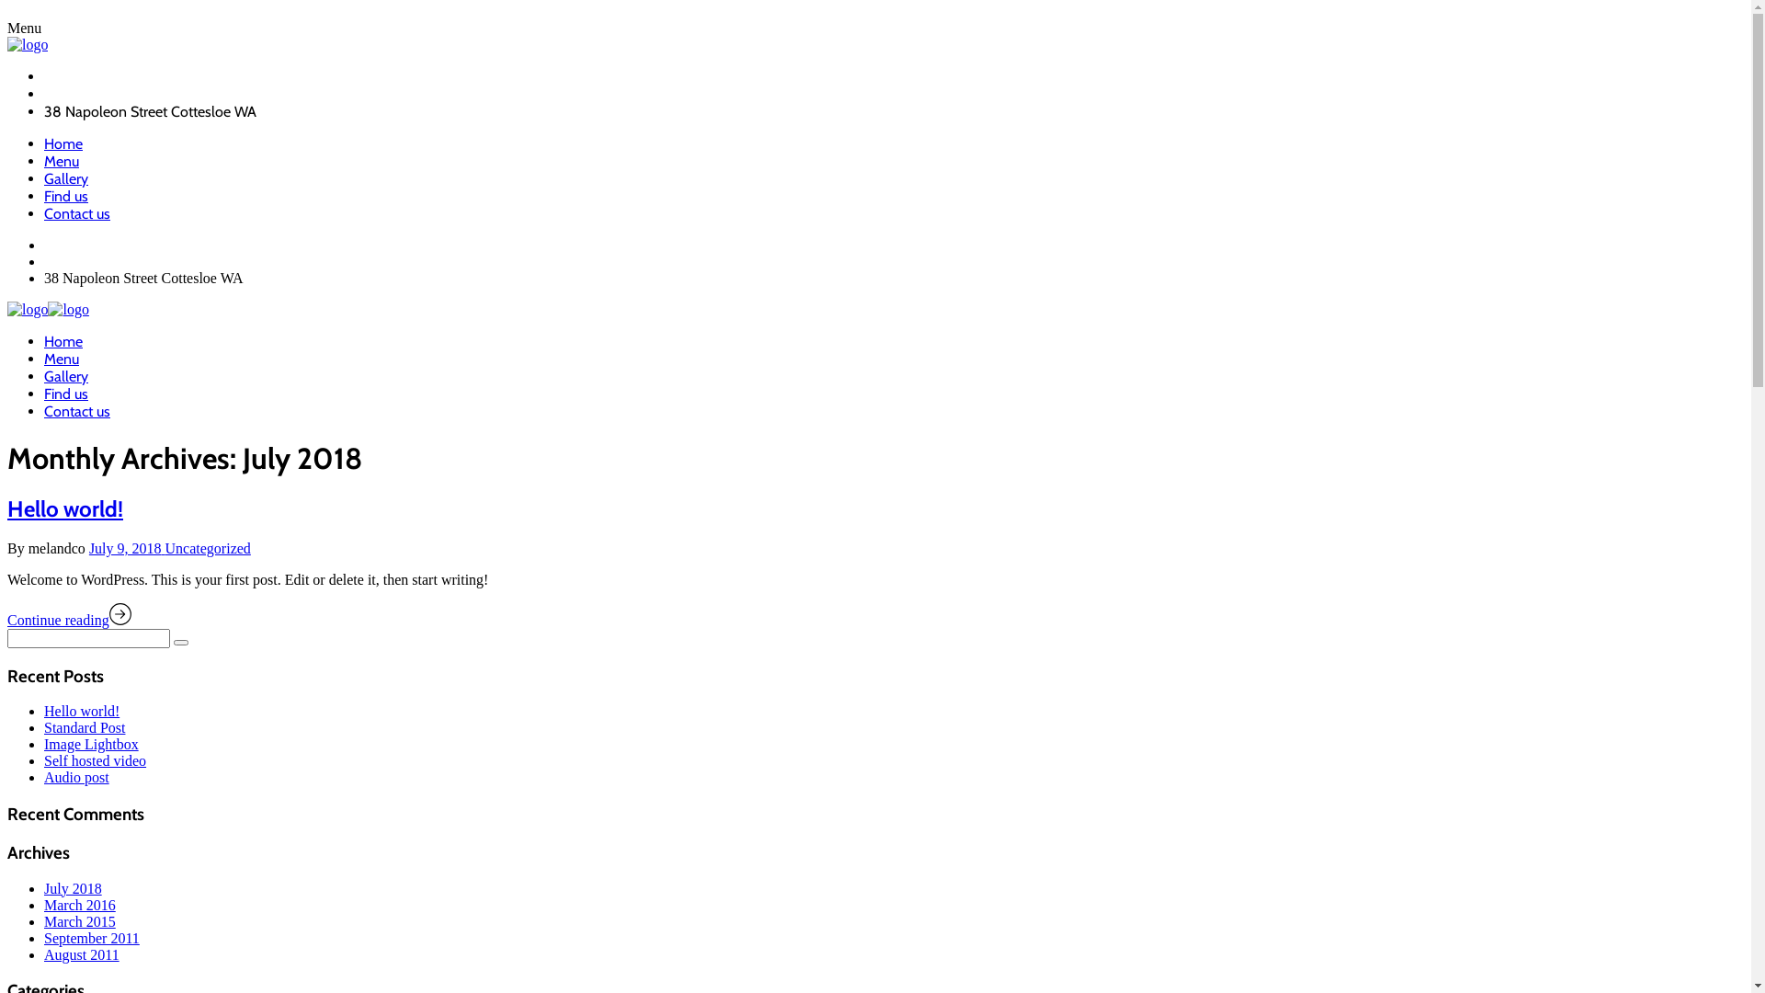 The width and height of the screenshot is (1765, 993). I want to click on Audio post, so click(77, 778).